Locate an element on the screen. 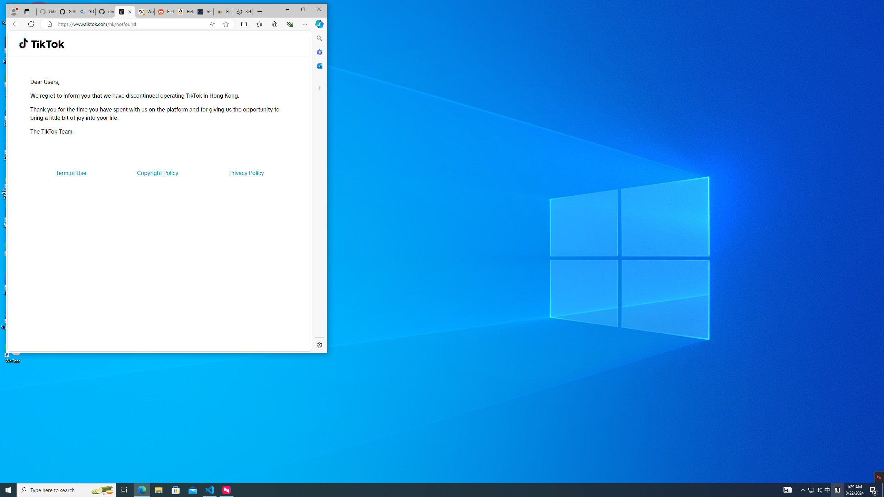 The width and height of the screenshot is (884, 497). Maximize is located at coordinates (303, 10).